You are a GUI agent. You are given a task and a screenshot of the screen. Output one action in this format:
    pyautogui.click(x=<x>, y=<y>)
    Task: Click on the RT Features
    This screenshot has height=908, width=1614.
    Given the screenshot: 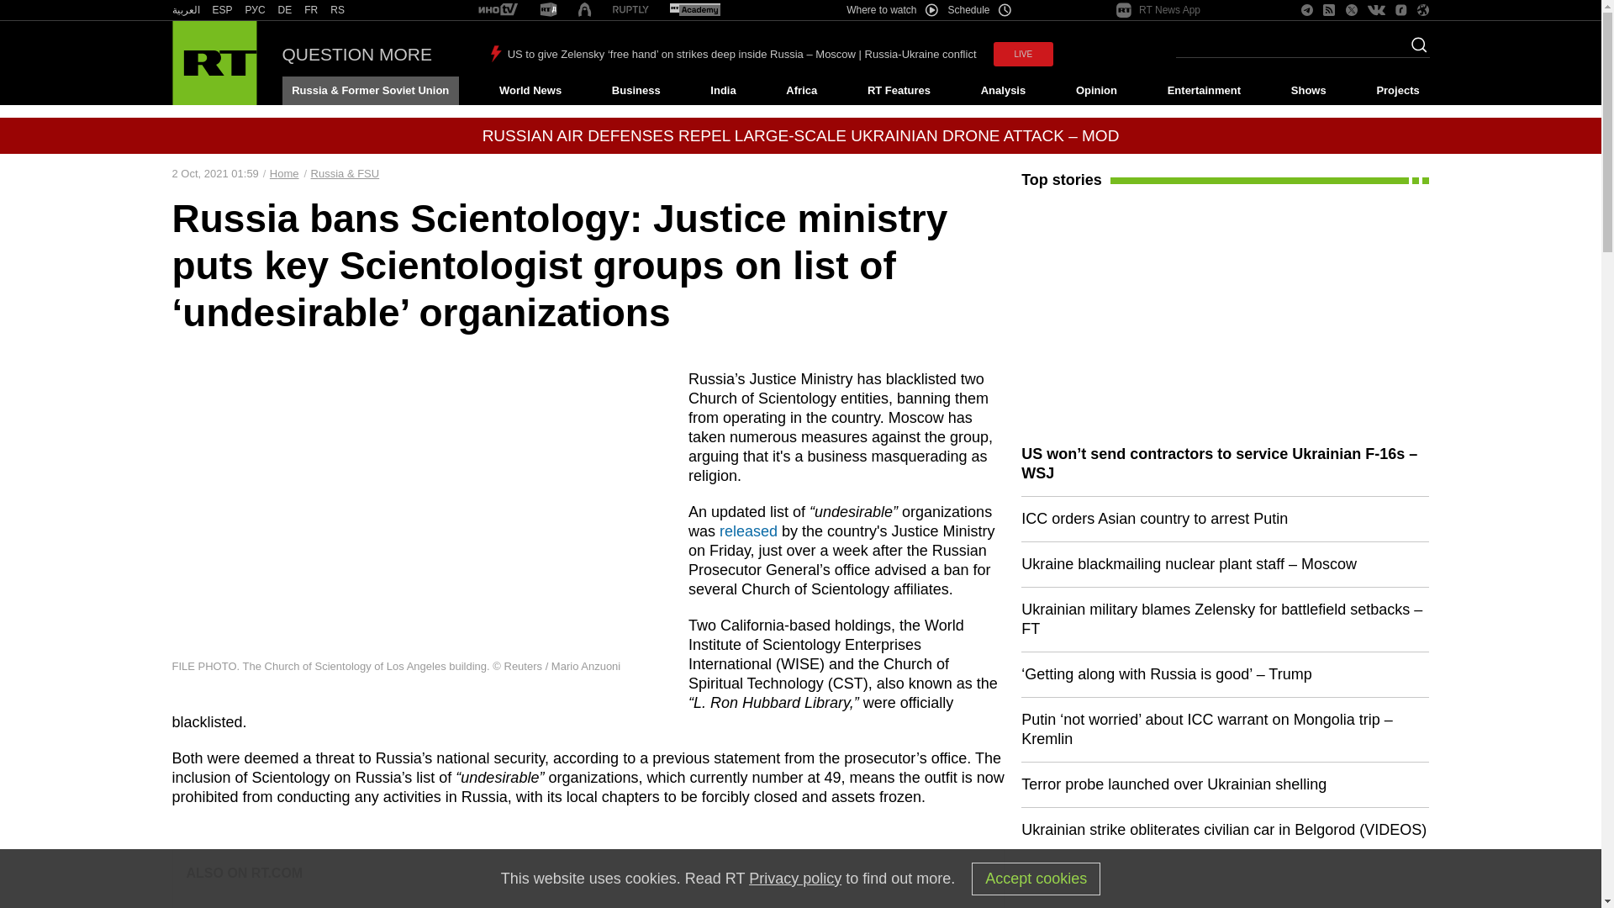 What is the action you would take?
    pyautogui.click(x=899, y=91)
    